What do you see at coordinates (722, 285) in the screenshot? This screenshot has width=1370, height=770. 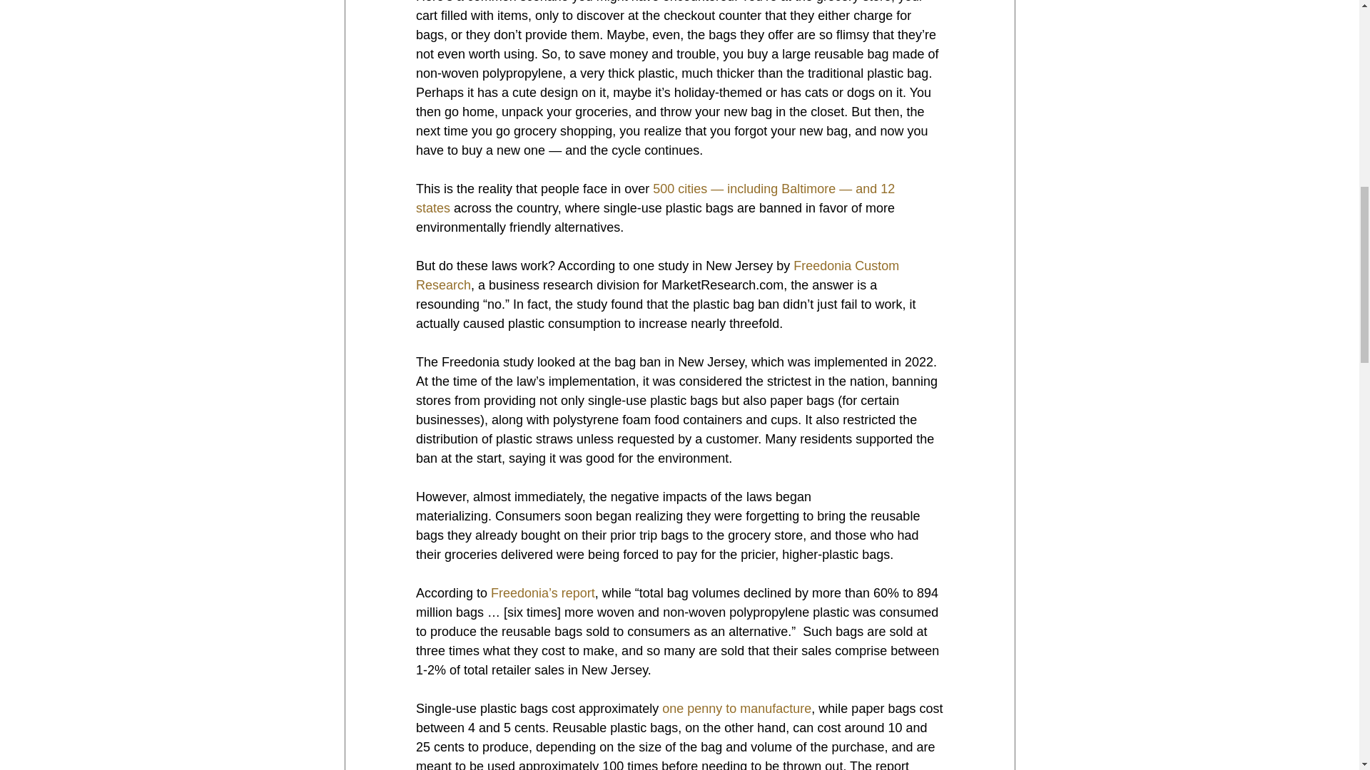 I see `MarketResearch.com` at bounding box center [722, 285].